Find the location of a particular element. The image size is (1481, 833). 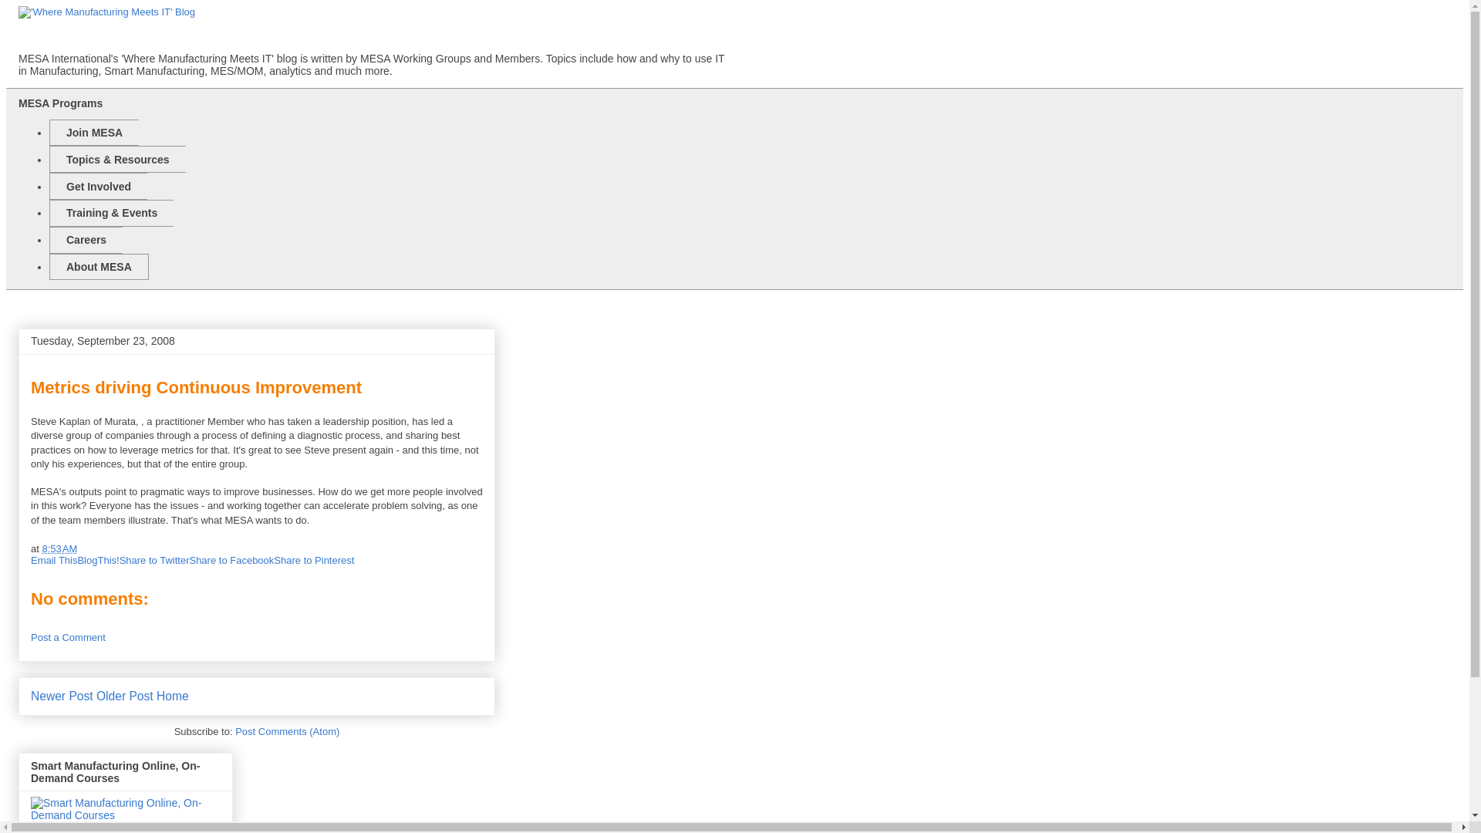

Email Post is located at coordinates (86, 549).